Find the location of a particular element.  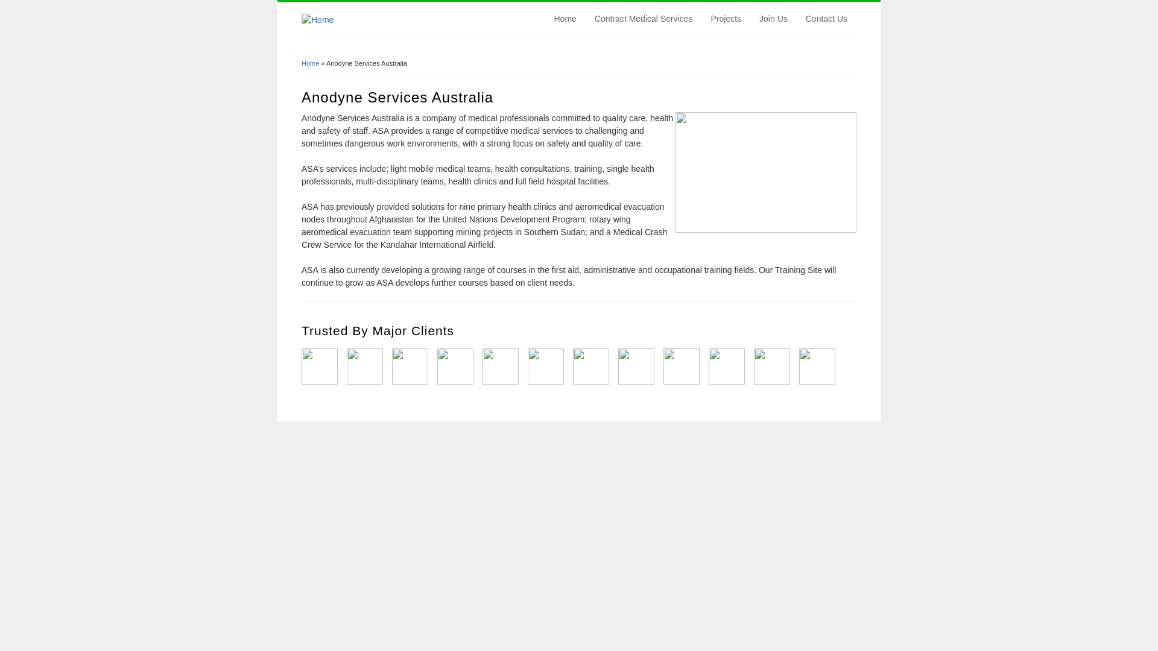

Home is located at coordinates (566, 19).